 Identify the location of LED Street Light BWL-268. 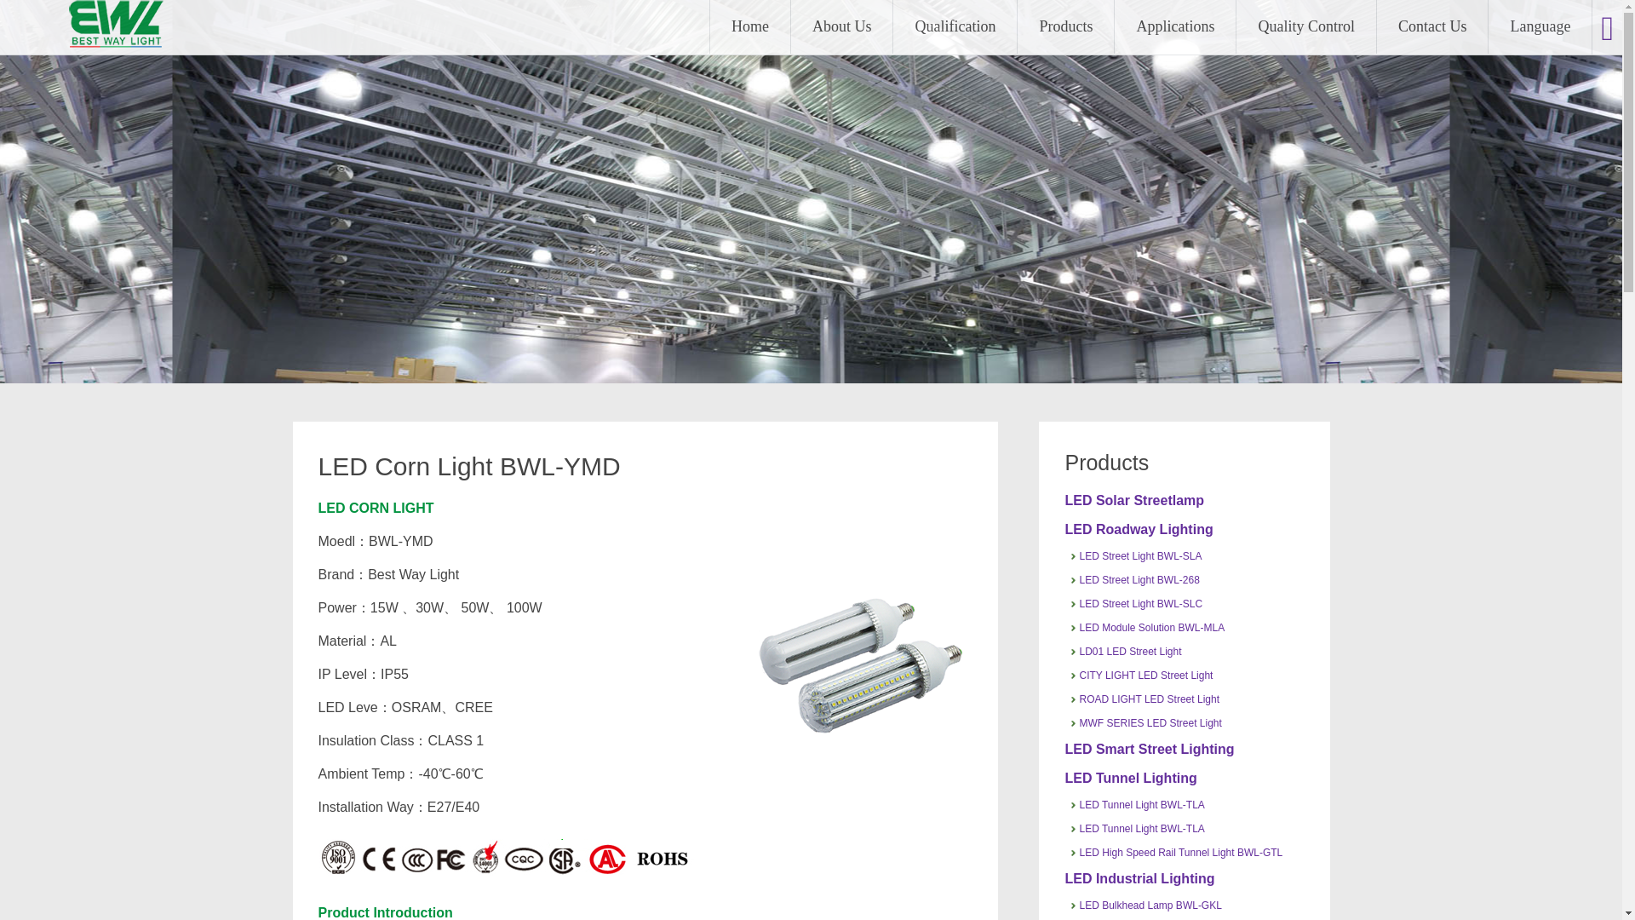
(1139, 579).